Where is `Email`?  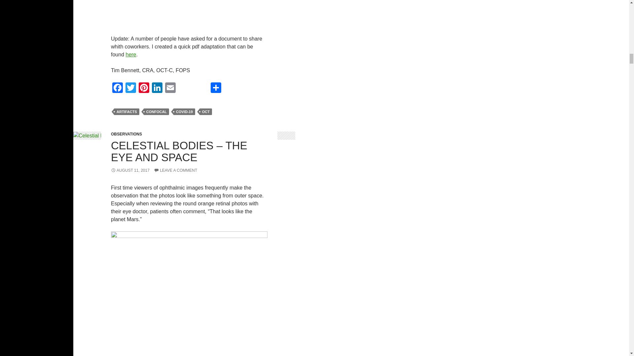
Email is located at coordinates (170, 88).